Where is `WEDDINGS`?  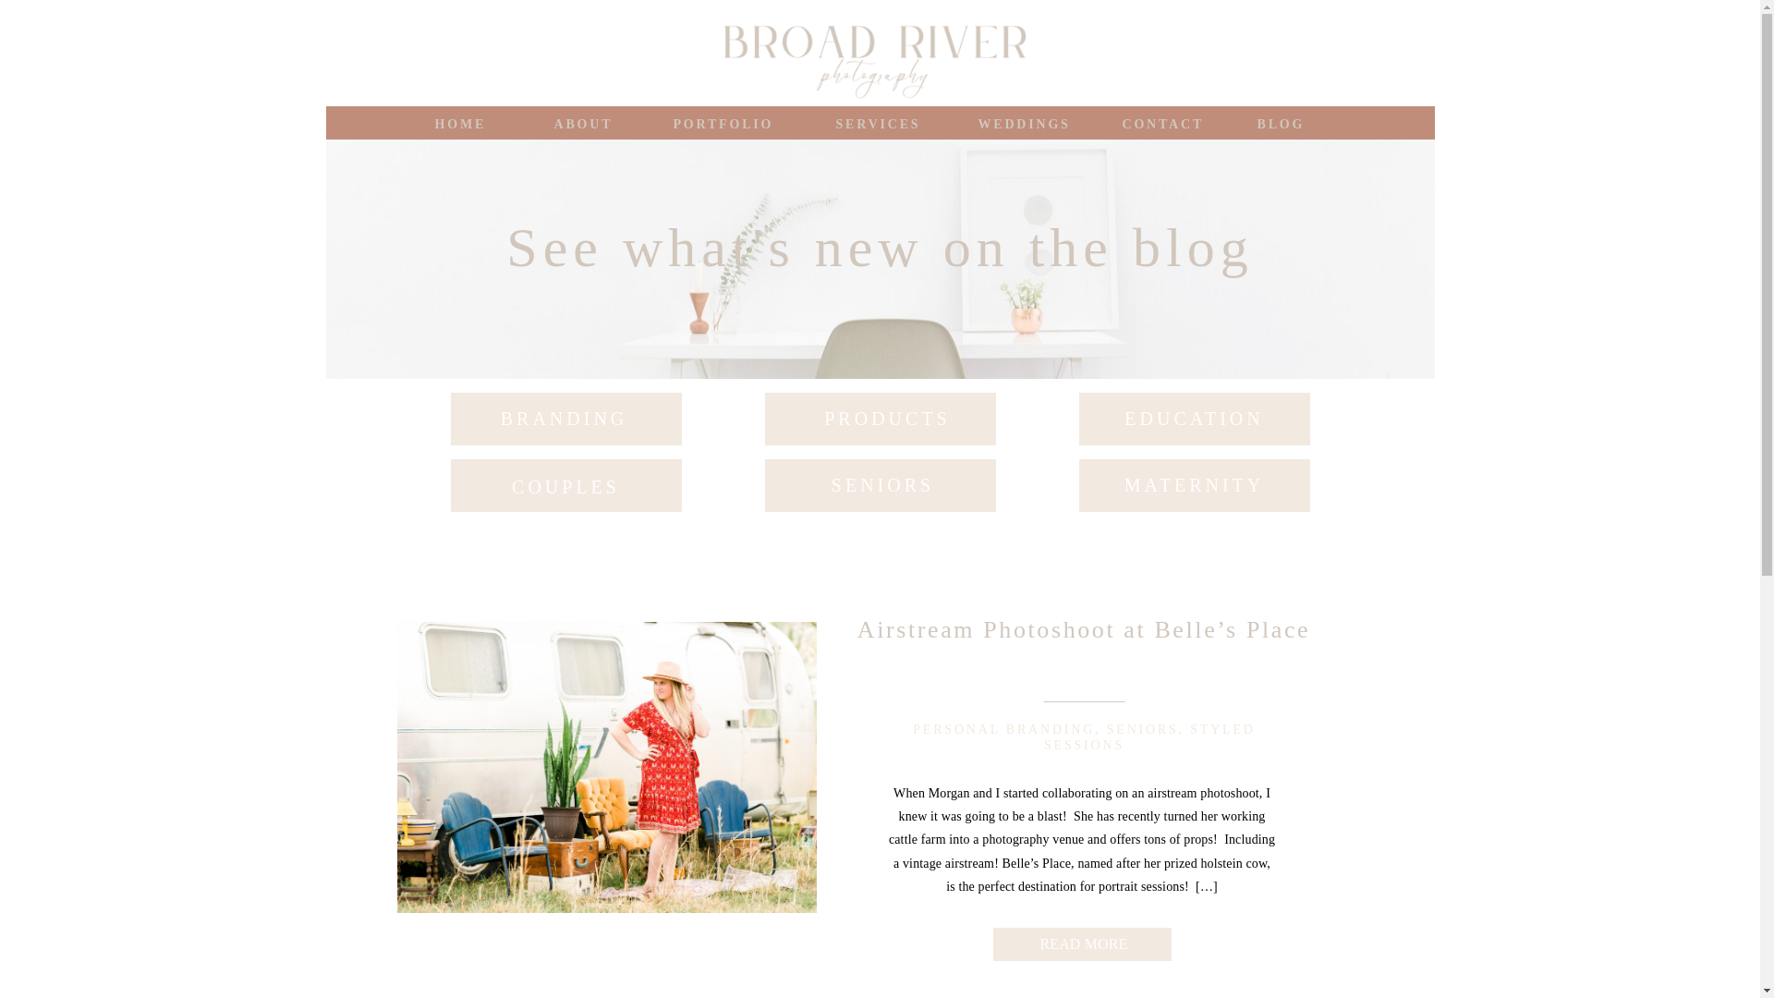 WEDDINGS is located at coordinates (1027, 122).